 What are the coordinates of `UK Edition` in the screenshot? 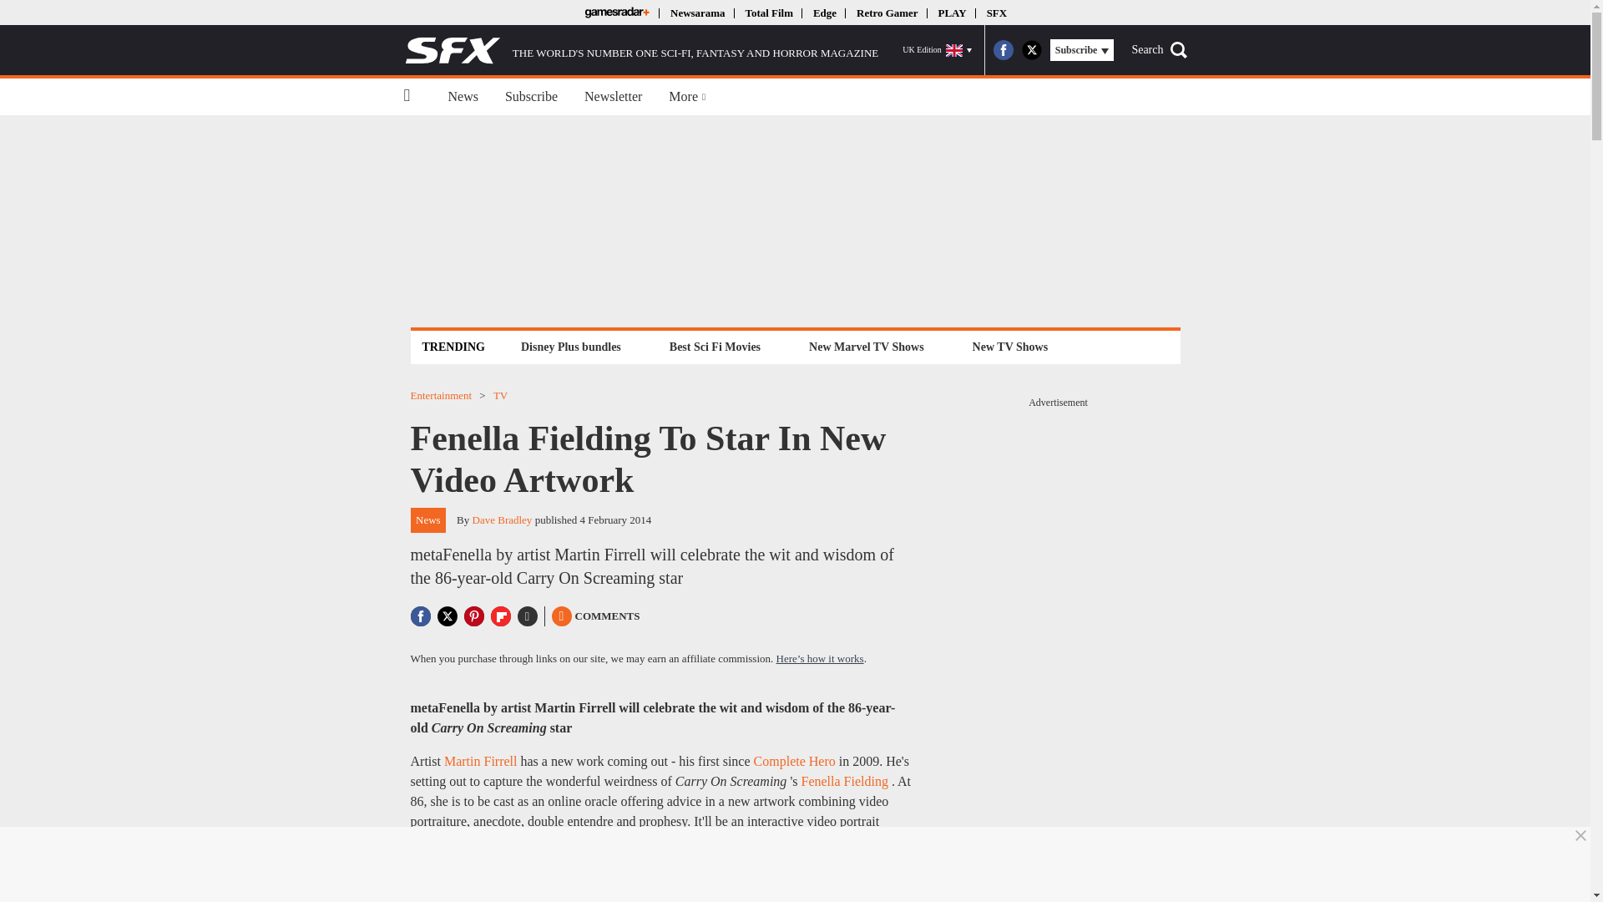 It's located at (937, 50).